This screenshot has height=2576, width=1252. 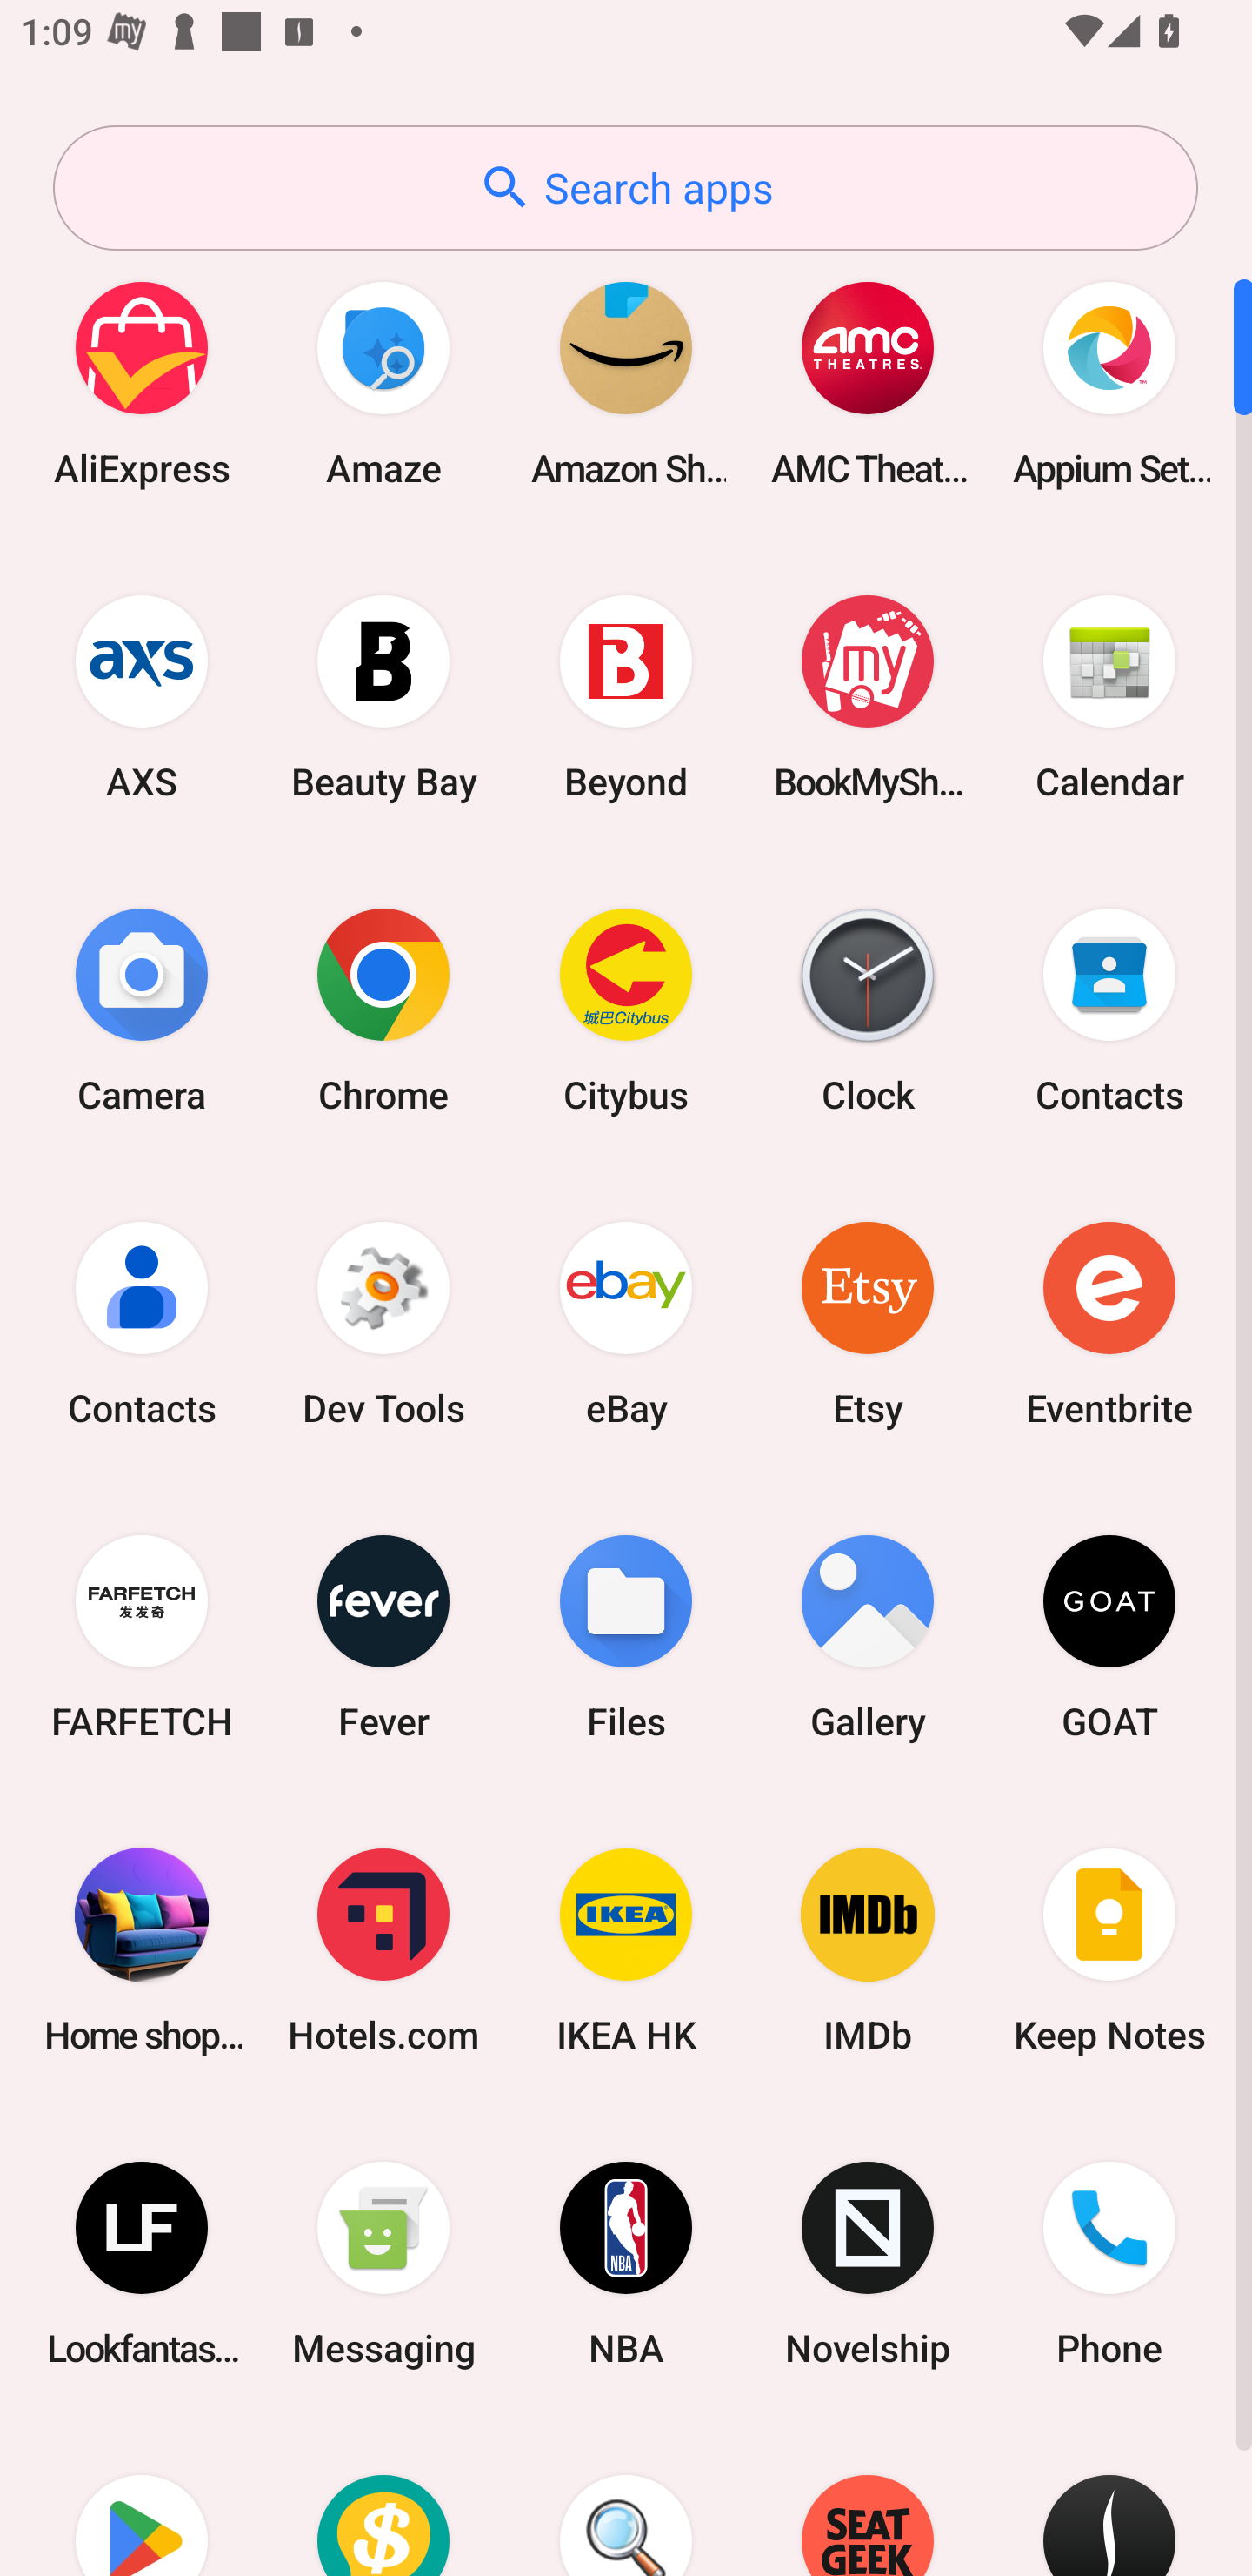 I want to click on   Search apps, so click(x=625, y=188).